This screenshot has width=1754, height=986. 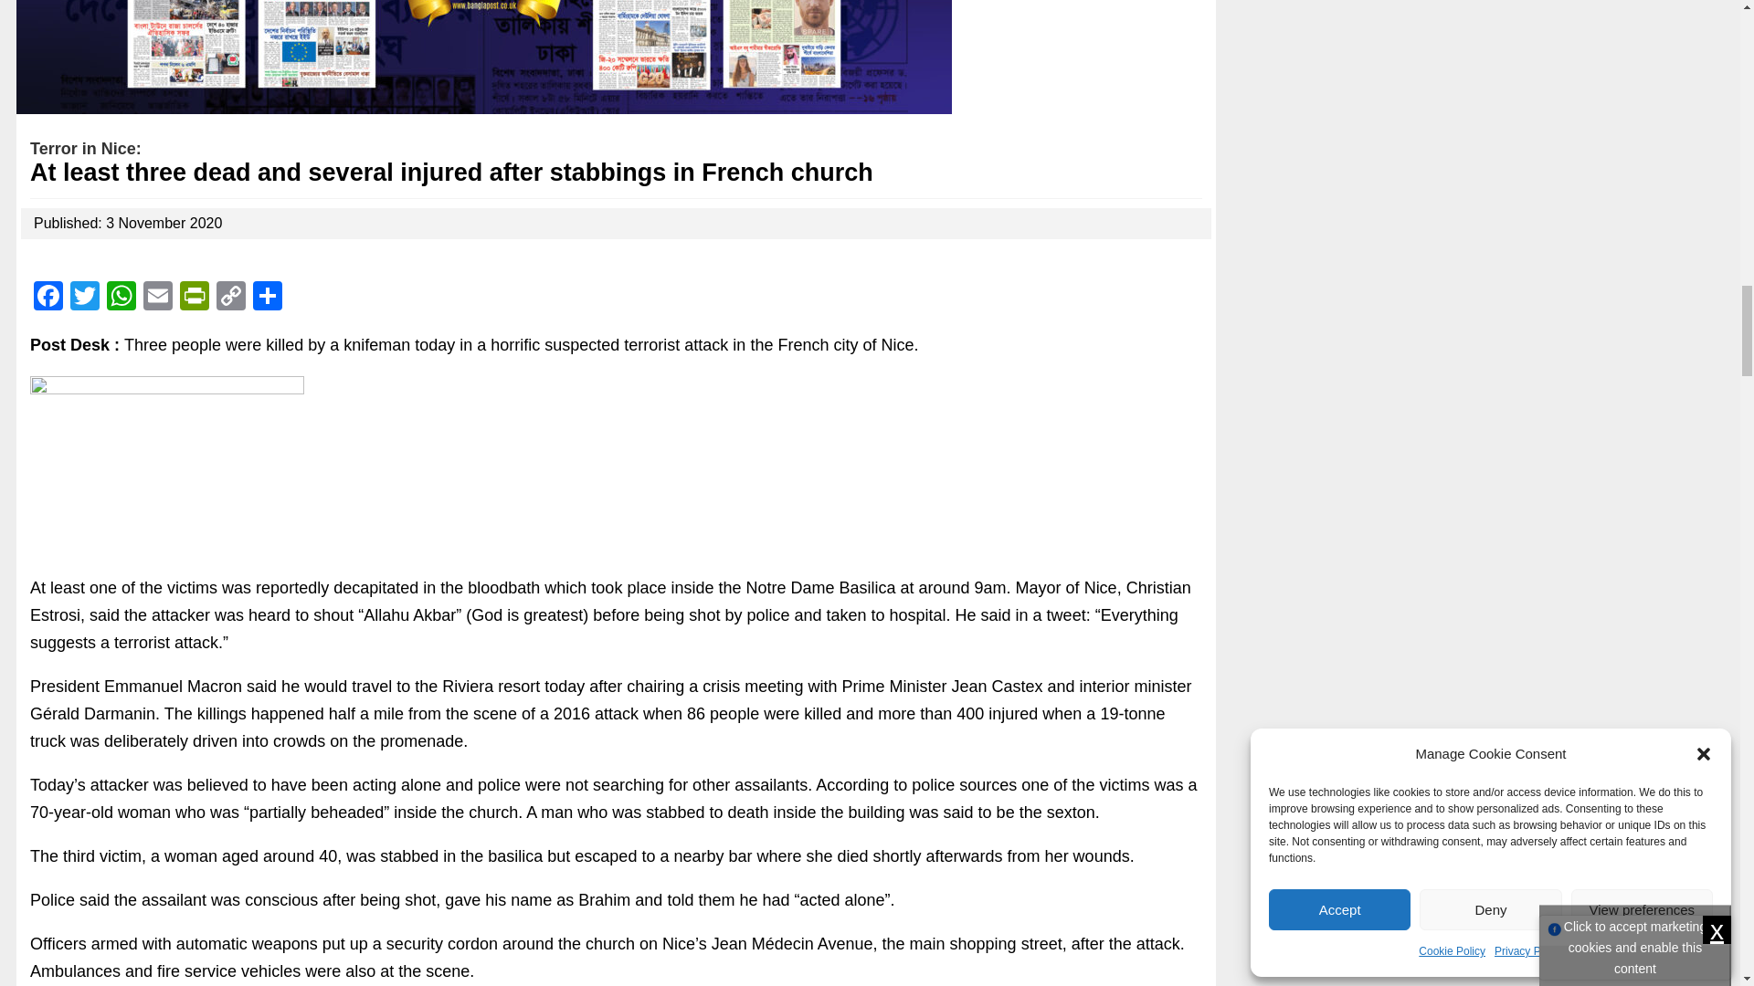 I want to click on Facebook, so click(x=48, y=298).